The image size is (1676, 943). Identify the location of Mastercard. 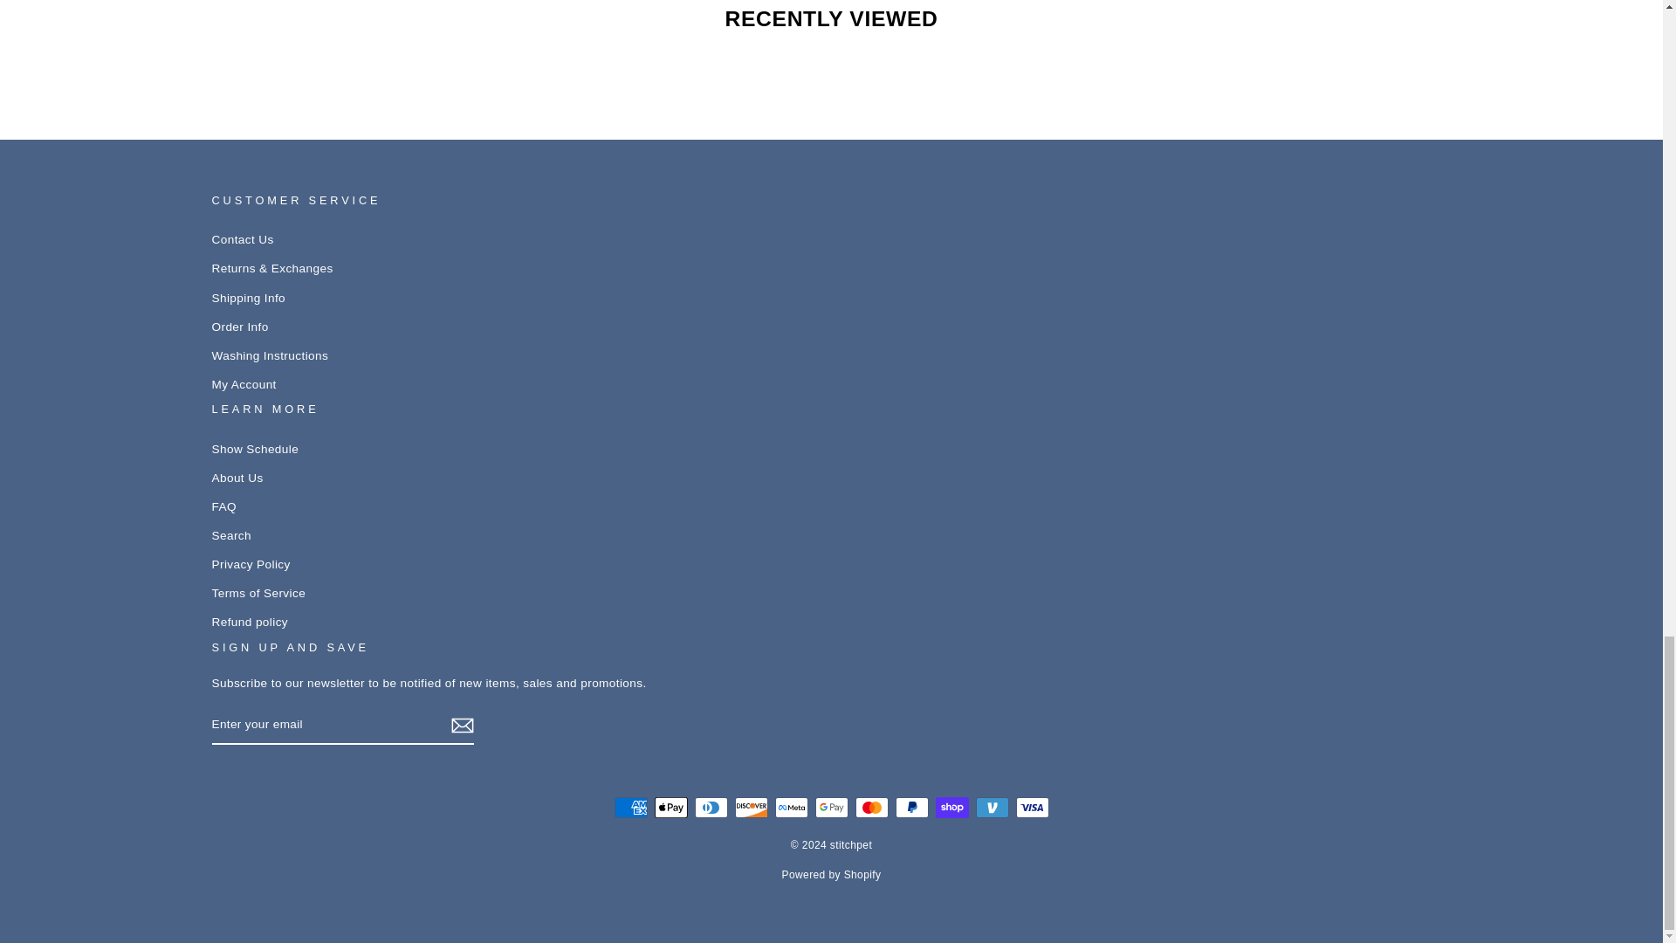
(871, 807).